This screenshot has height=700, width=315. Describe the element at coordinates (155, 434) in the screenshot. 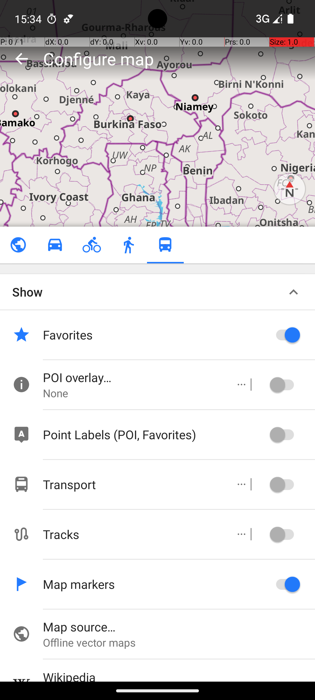

I see `Point Labels (POI, Favorites)` at that location.